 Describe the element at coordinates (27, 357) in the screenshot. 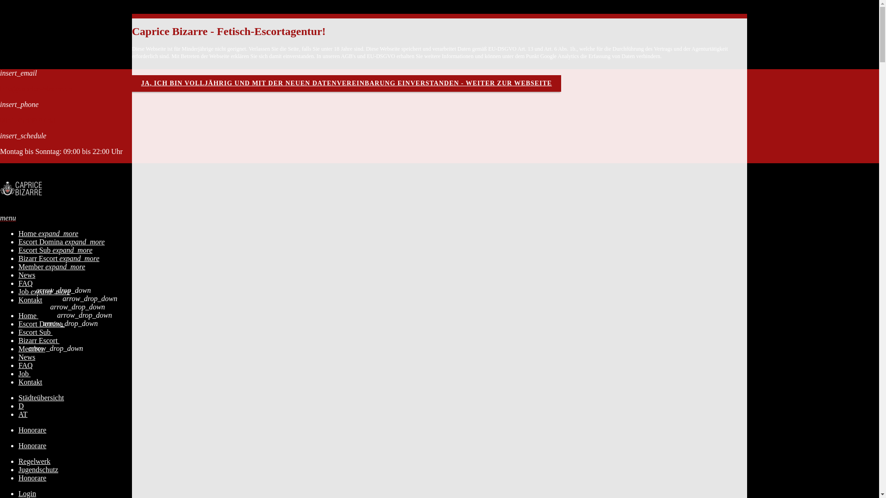

I see `News` at that location.